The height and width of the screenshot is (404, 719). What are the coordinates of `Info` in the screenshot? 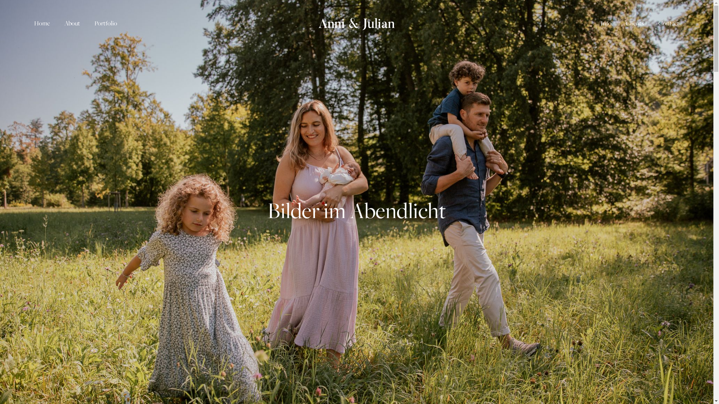 It's located at (606, 23).